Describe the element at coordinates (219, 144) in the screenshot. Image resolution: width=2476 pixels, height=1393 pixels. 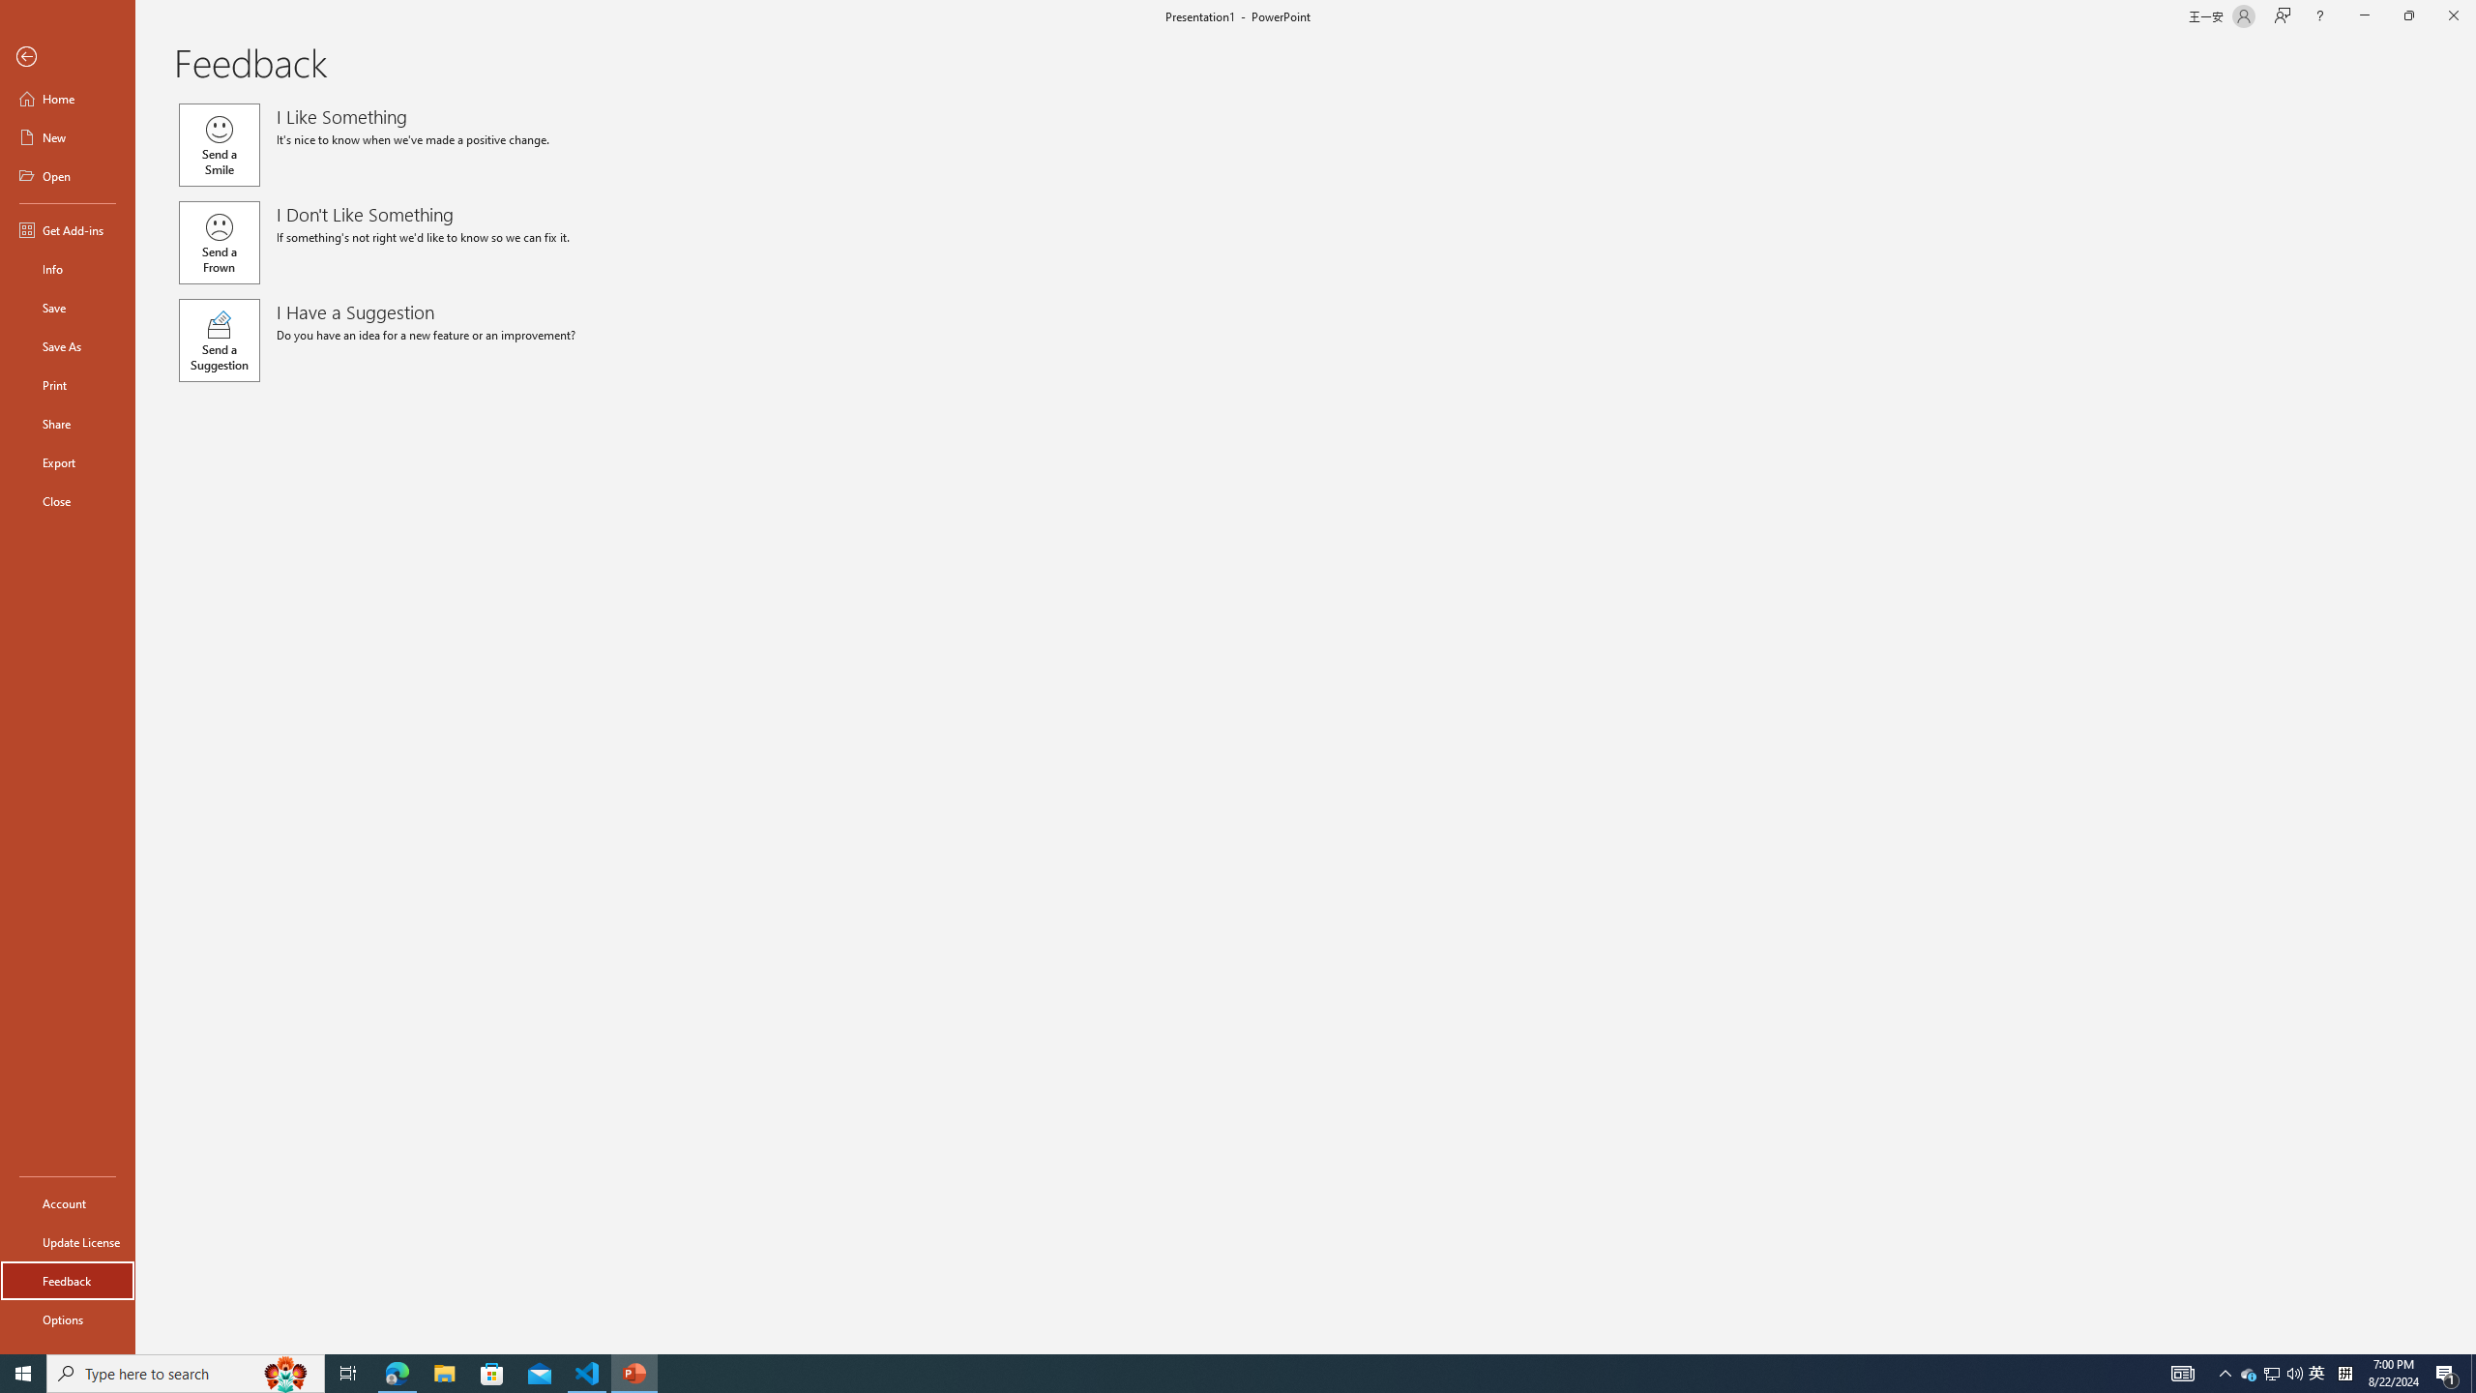
I see `Send a Smile` at that location.